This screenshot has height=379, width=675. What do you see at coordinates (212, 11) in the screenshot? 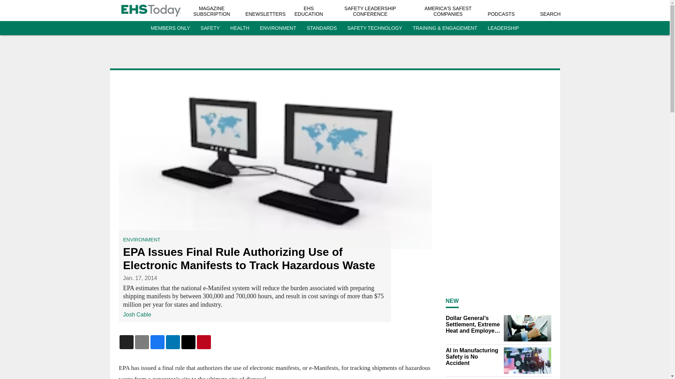
I see `MAGAZINE SUBSCRIPTION` at bounding box center [212, 11].